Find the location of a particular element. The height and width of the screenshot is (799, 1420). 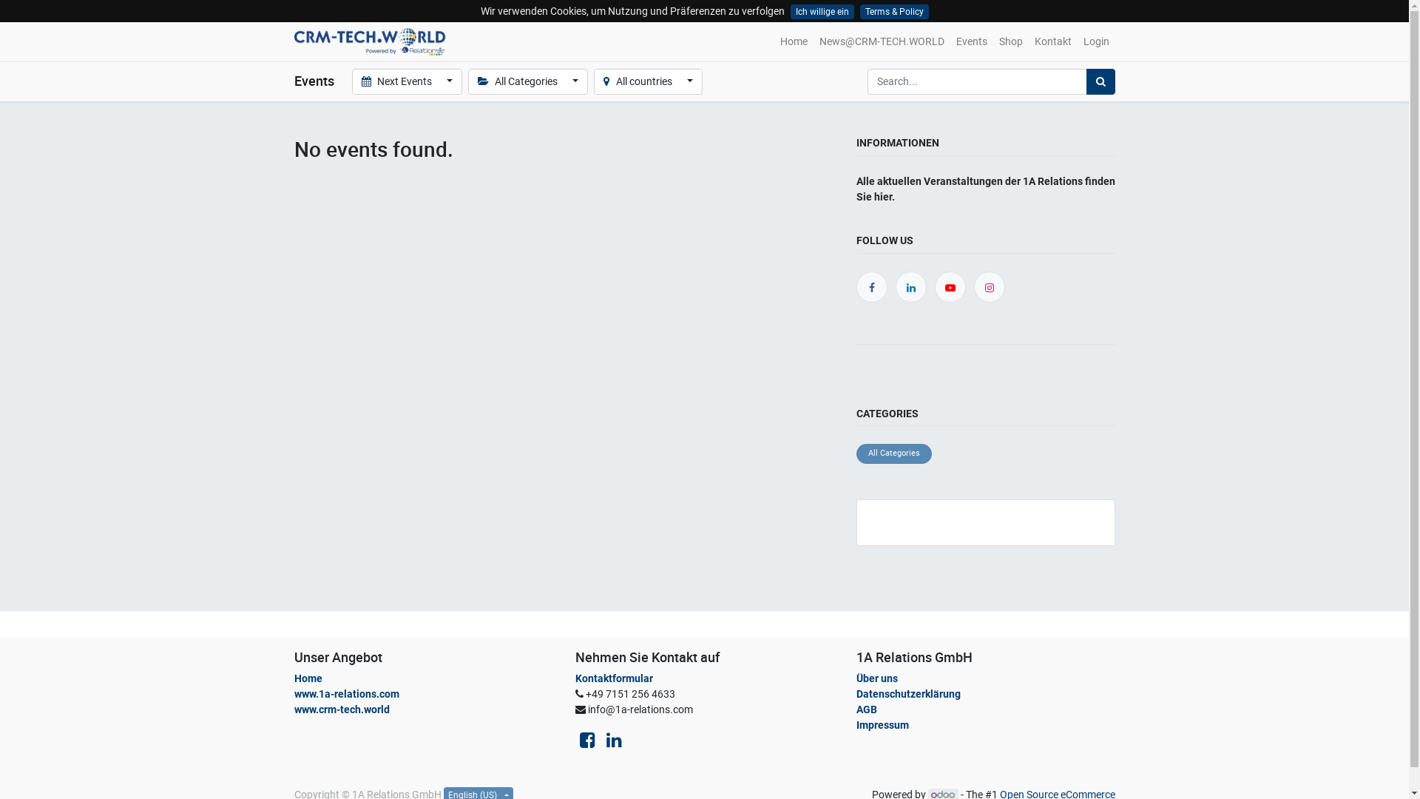

Home is located at coordinates (793, 41).